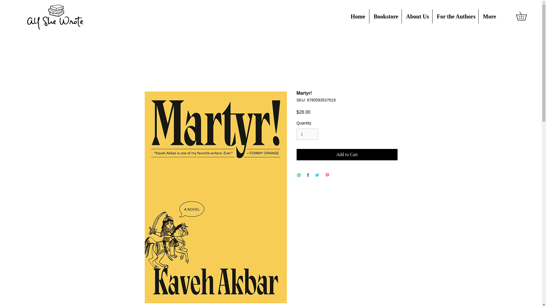  What do you see at coordinates (455, 16) in the screenshot?
I see `For the Authors` at bounding box center [455, 16].